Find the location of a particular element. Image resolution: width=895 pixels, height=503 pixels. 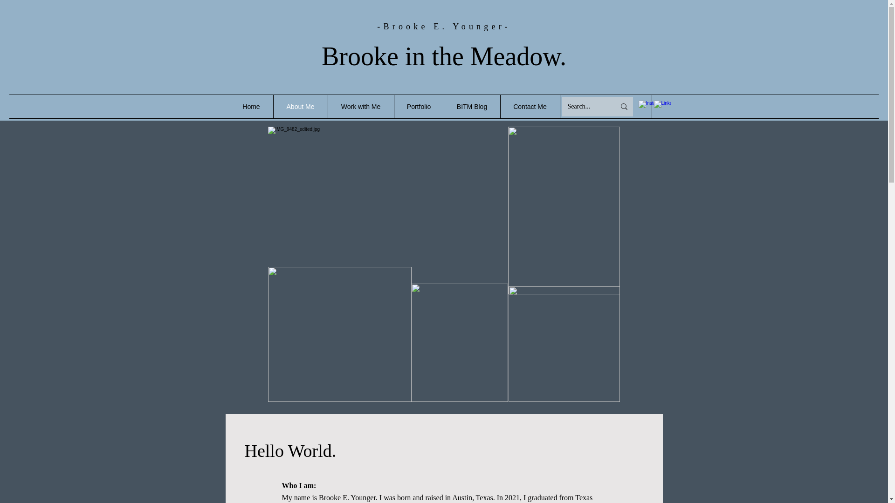

Home is located at coordinates (251, 106).